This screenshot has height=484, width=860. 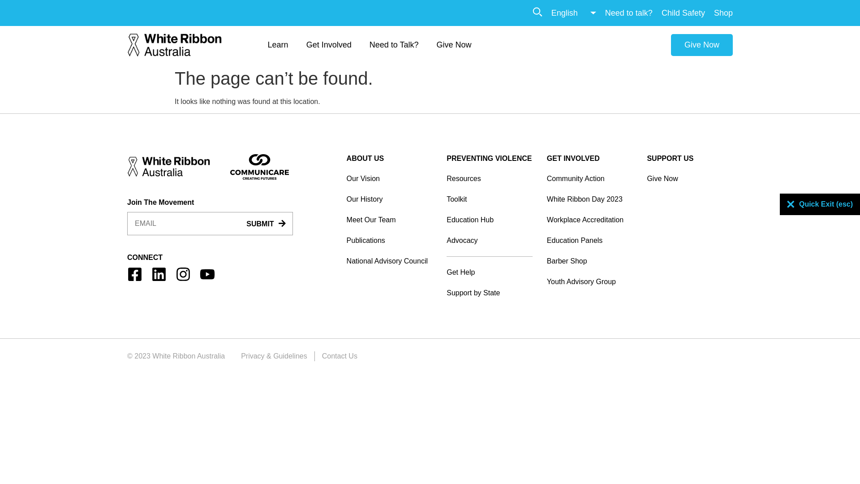 What do you see at coordinates (329, 45) in the screenshot?
I see `Get Involved` at bounding box center [329, 45].